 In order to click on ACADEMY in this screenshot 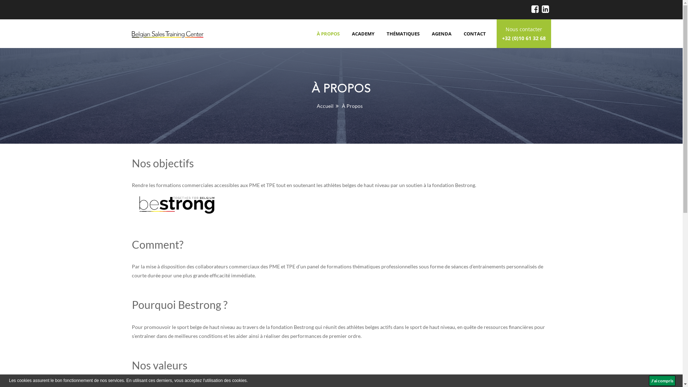, I will do `click(363, 34)`.